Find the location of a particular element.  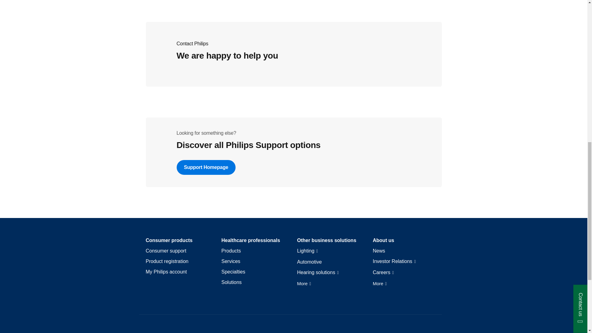

Healthcare professionals is located at coordinates (251, 240).